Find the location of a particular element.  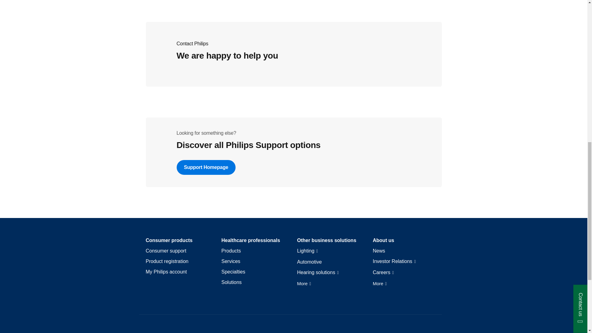

Healthcare professionals is located at coordinates (251, 240).